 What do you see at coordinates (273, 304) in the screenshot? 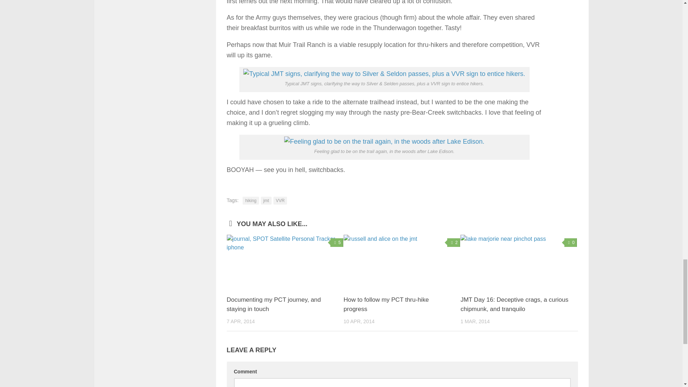
I see `Documenting my PCT journey, and staying in touch` at bounding box center [273, 304].